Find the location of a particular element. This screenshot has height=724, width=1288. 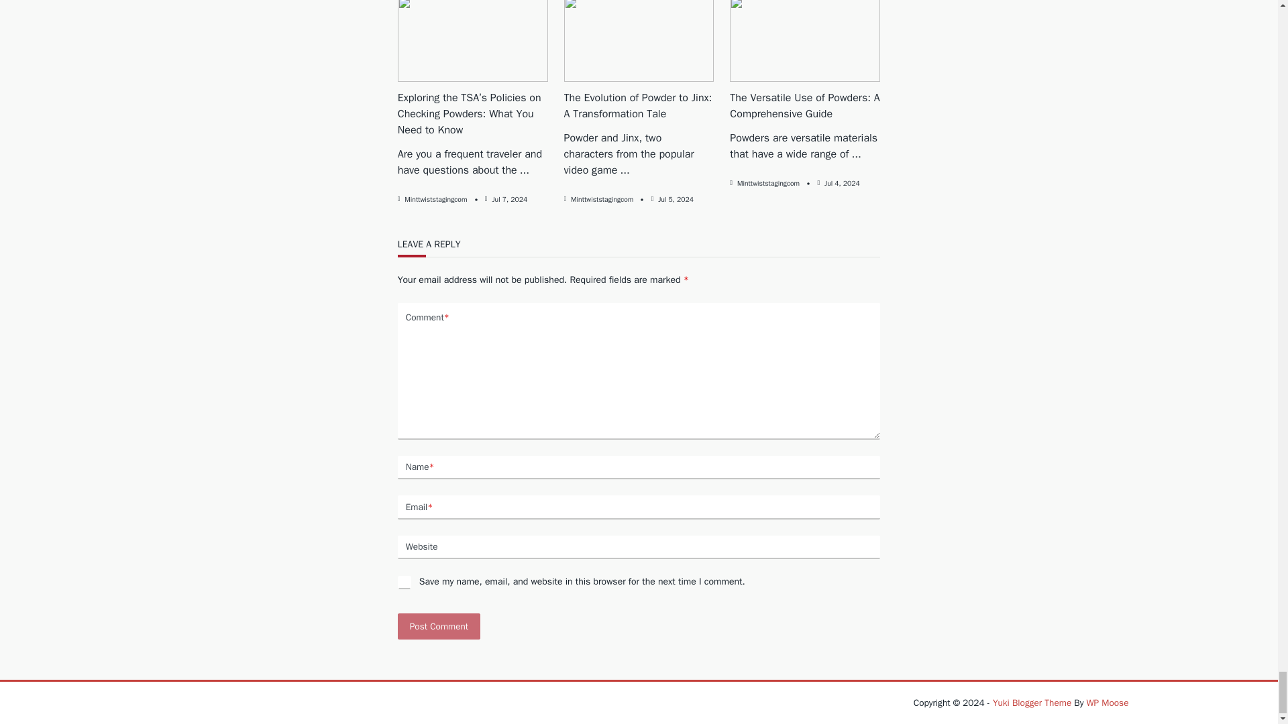

yes is located at coordinates (404, 582).